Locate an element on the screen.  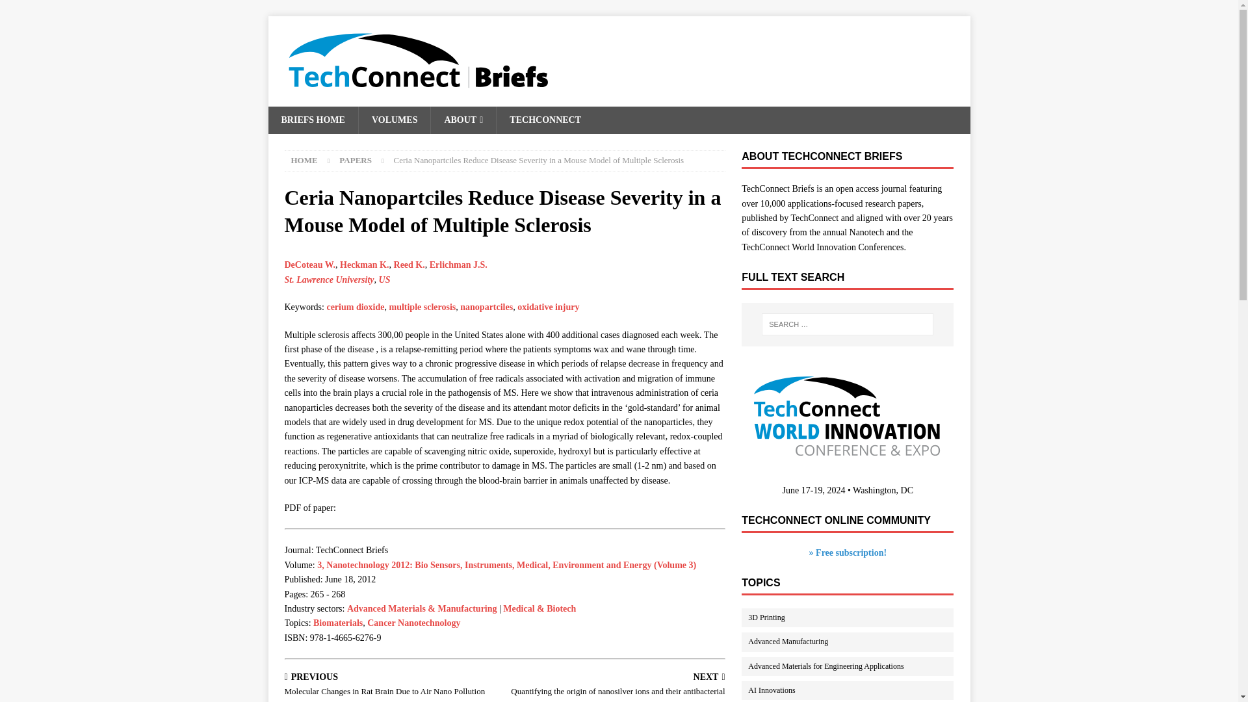
Cancer Nanotechnology is located at coordinates (413, 623).